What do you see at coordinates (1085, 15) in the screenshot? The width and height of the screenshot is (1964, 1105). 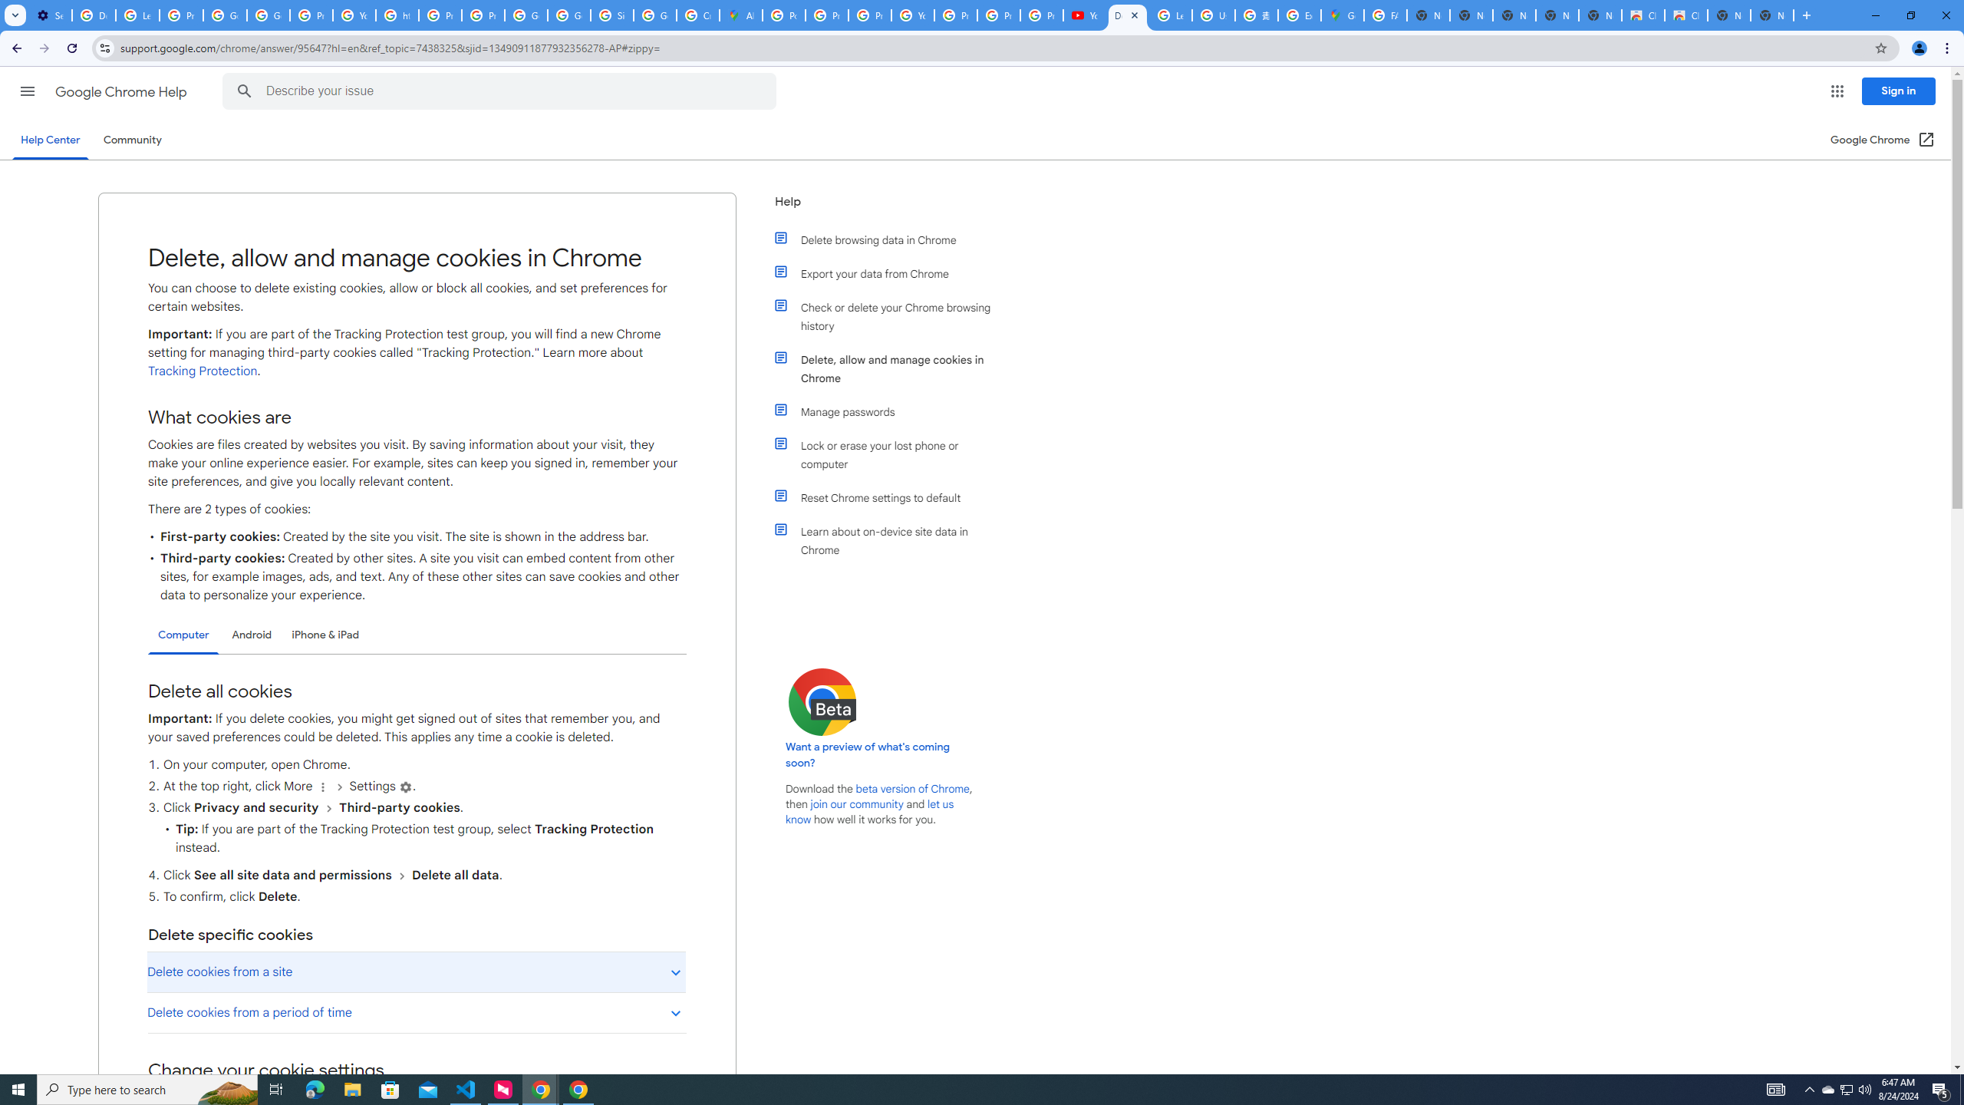 I see `YouTube` at bounding box center [1085, 15].